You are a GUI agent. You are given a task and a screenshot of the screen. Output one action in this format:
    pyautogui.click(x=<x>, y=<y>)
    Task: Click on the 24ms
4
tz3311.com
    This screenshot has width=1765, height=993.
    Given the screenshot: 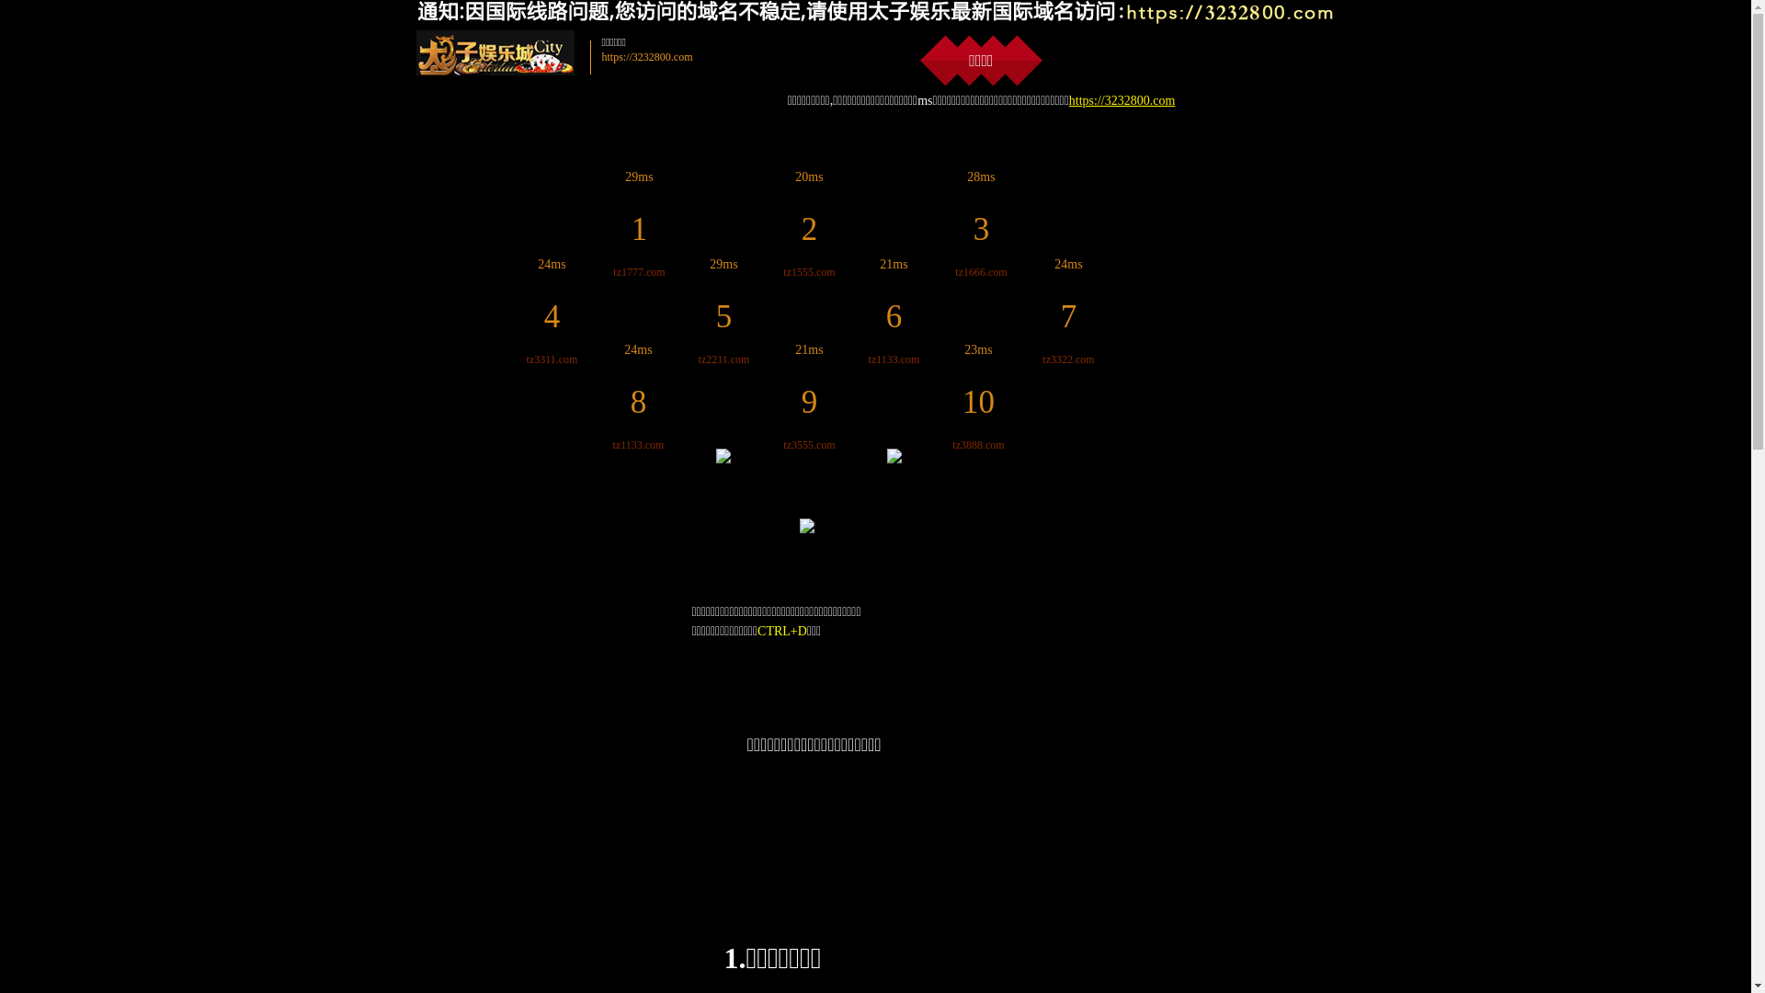 What is the action you would take?
    pyautogui.click(x=552, y=311)
    